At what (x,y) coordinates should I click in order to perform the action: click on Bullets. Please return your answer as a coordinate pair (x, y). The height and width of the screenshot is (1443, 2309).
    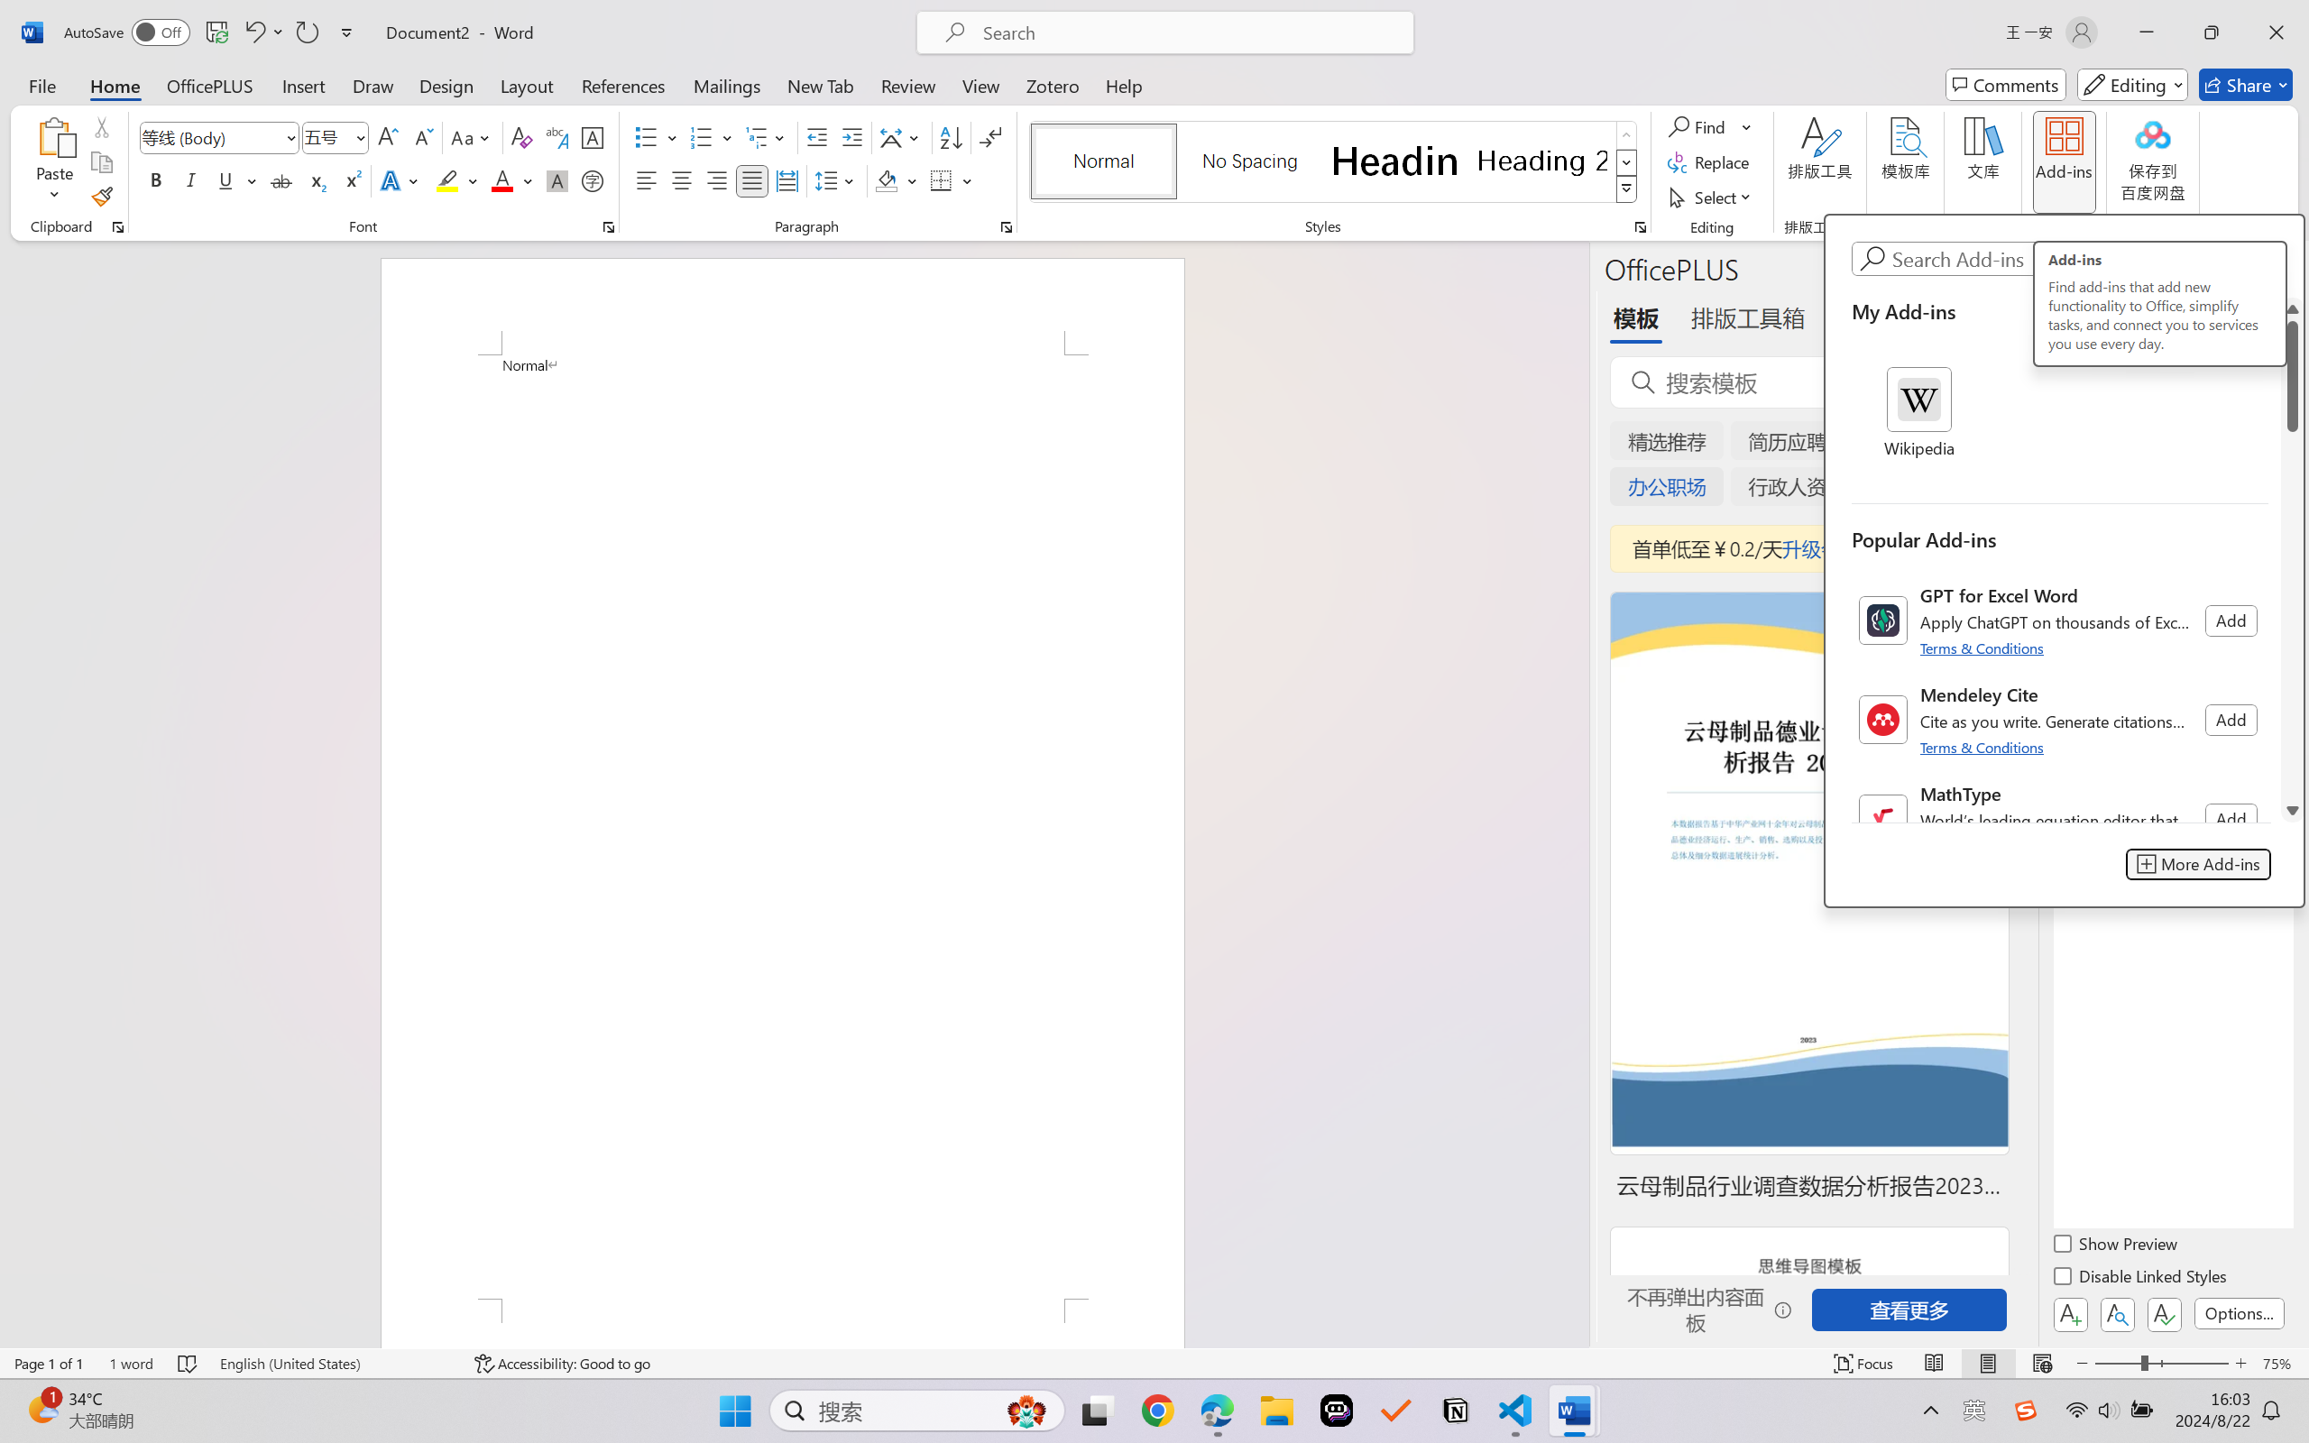
    Looking at the image, I should click on (646, 137).